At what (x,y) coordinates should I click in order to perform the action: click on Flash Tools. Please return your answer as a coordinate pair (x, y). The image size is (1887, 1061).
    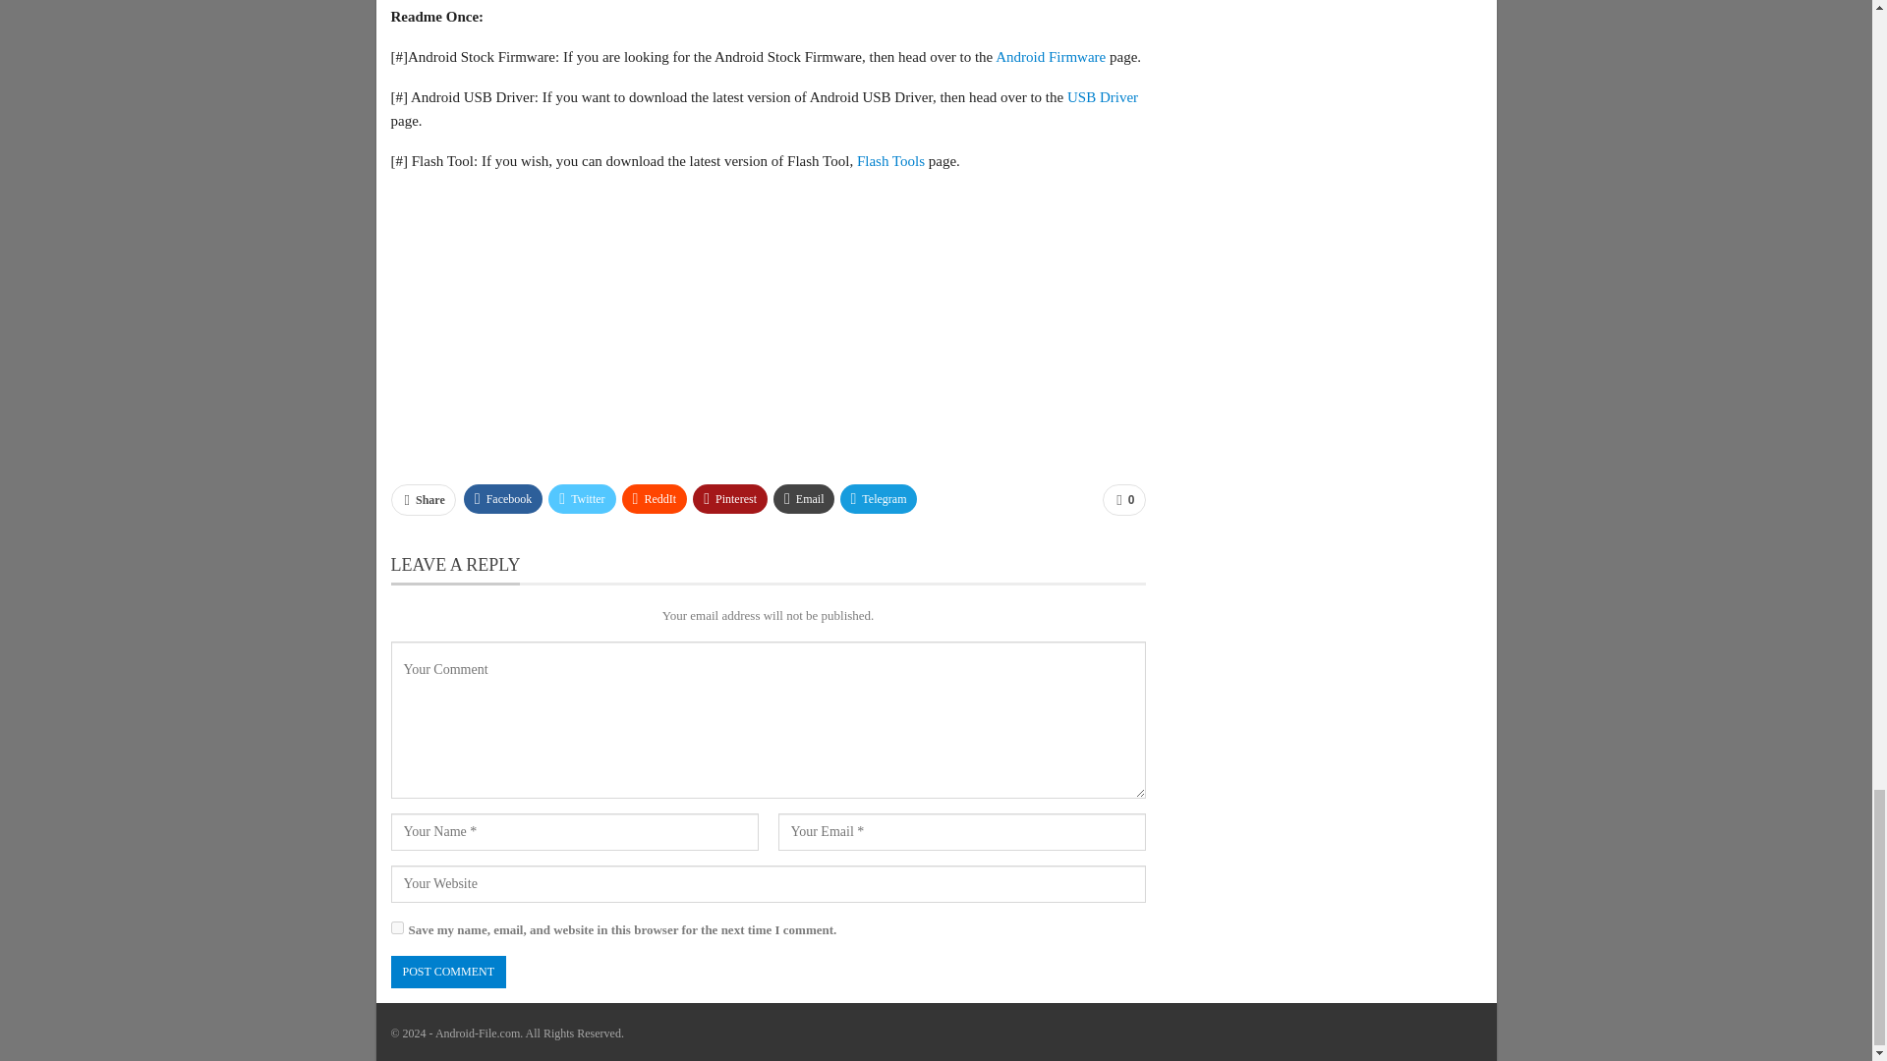
    Looking at the image, I should click on (890, 160).